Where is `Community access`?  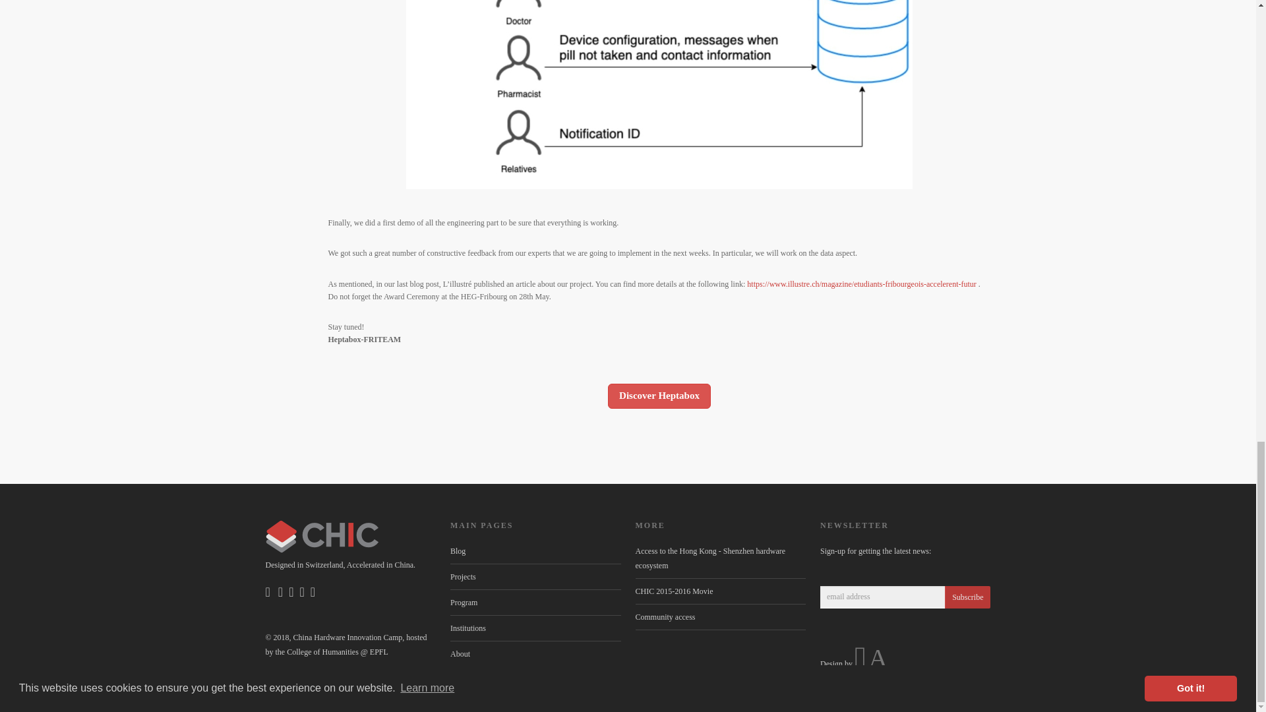
Community access is located at coordinates (665, 616).